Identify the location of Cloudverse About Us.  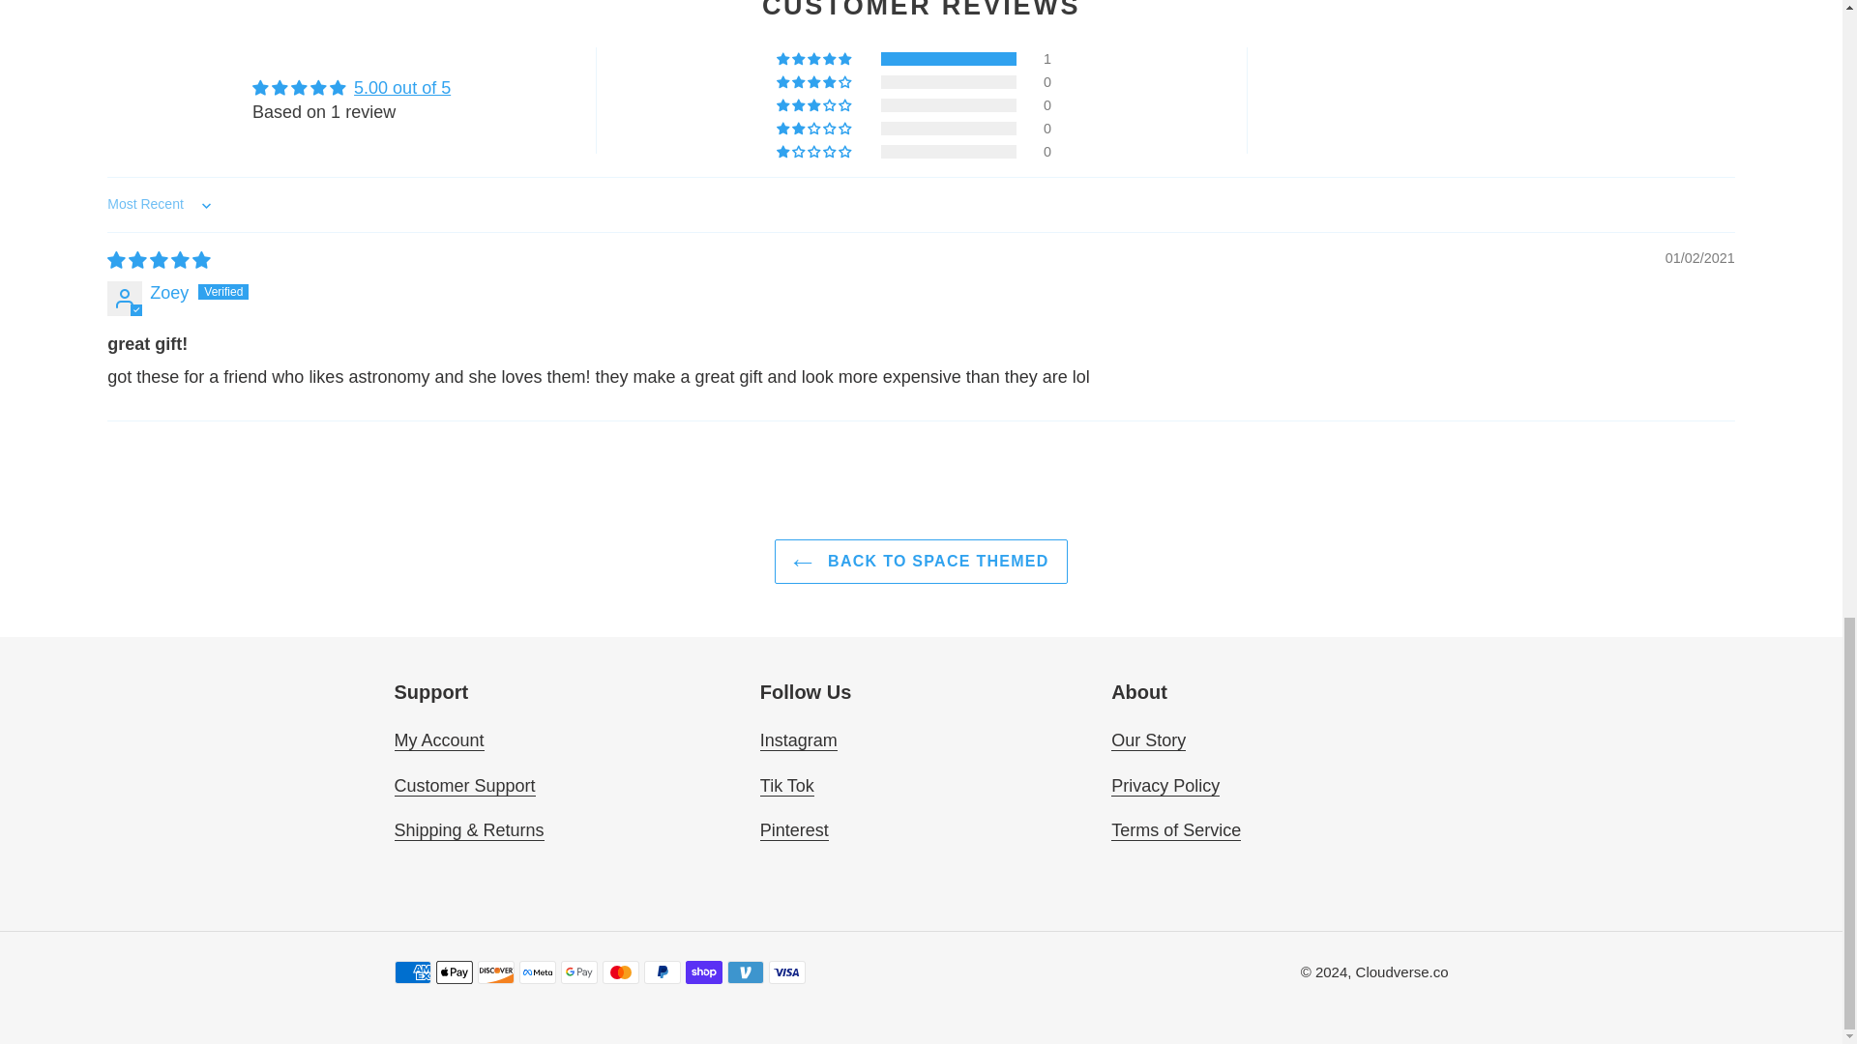
(1148, 740).